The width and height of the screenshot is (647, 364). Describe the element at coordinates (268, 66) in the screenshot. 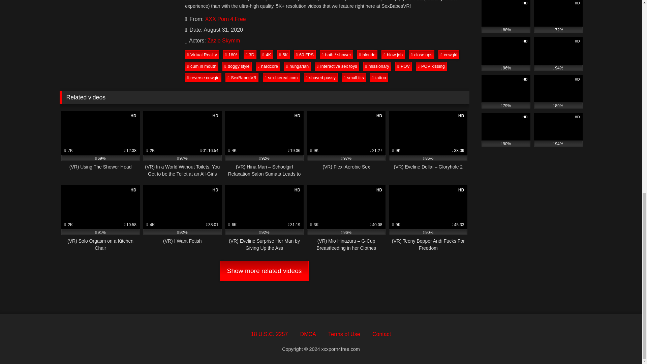

I see `hardcore` at that location.